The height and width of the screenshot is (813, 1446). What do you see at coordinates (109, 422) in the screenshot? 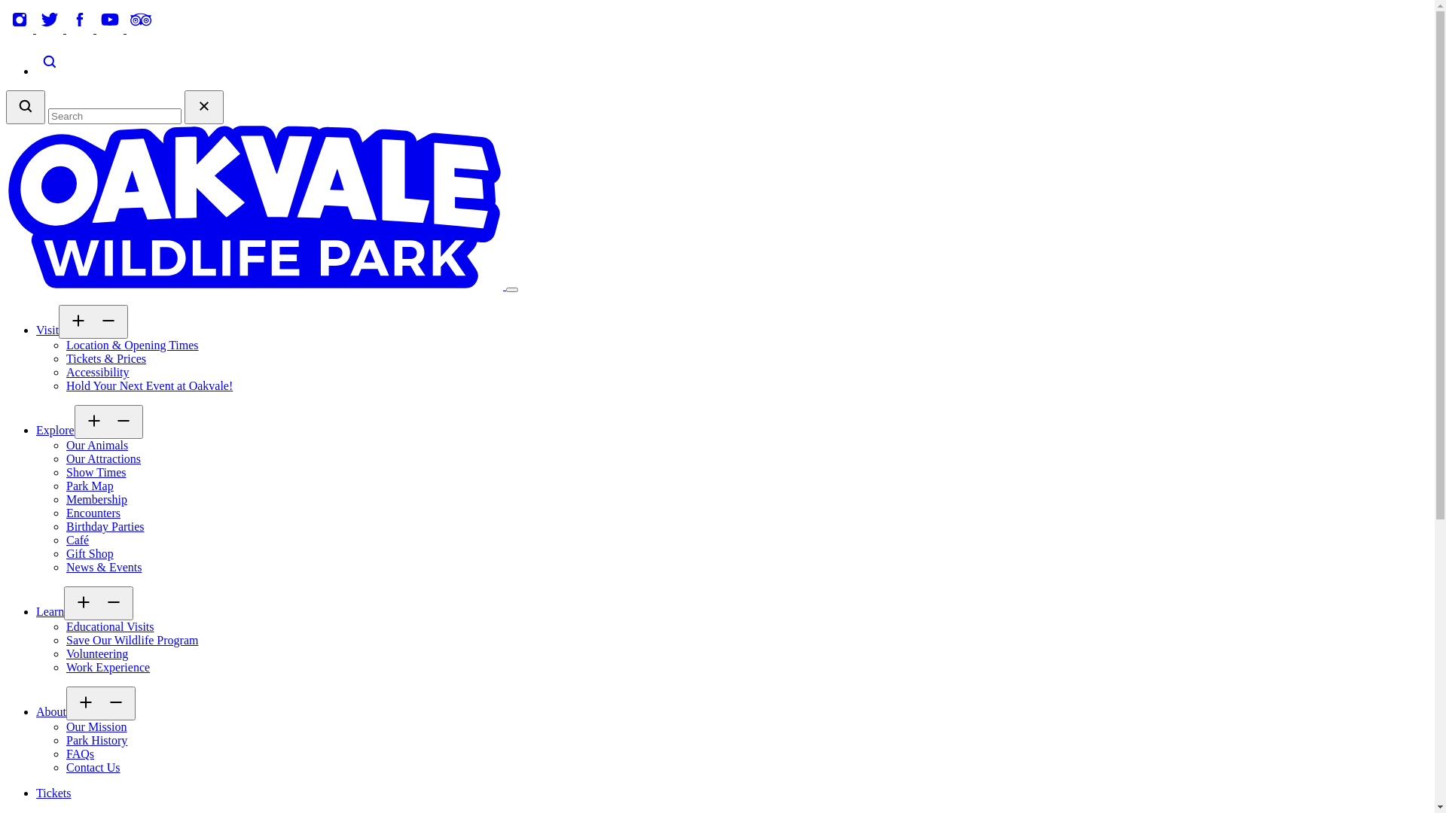
I see `plus minus` at bounding box center [109, 422].